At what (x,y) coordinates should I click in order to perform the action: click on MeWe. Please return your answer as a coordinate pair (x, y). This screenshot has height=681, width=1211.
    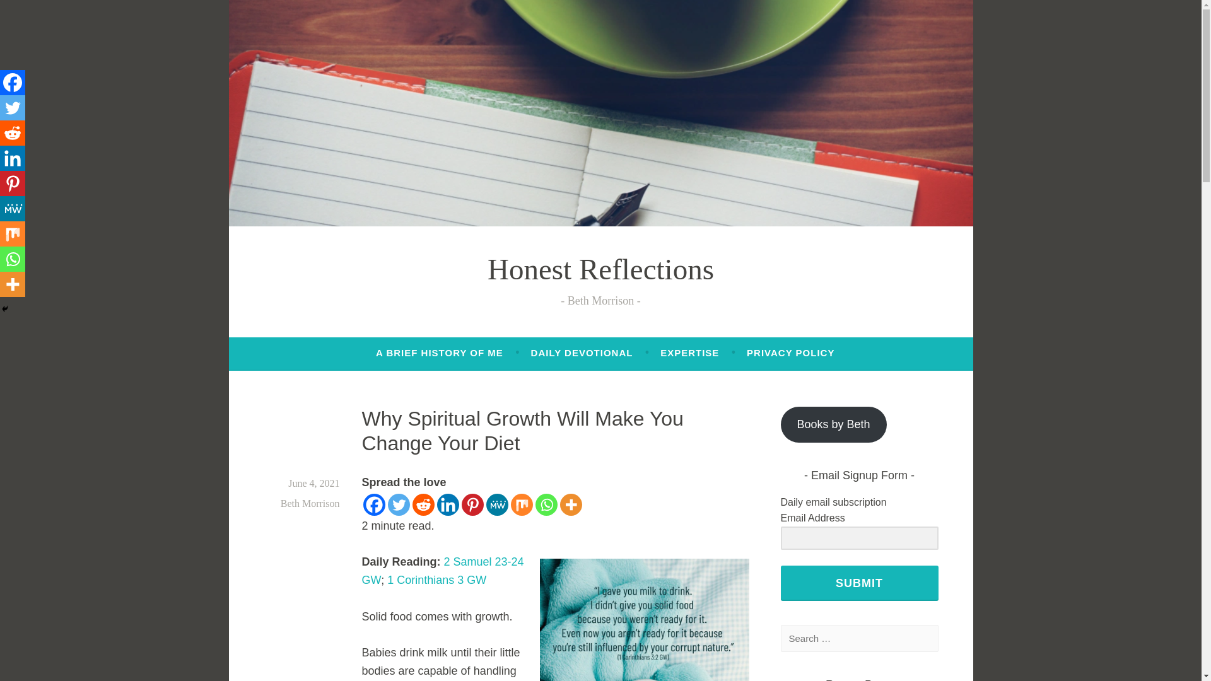
    Looking at the image, I should click on (13, 209).